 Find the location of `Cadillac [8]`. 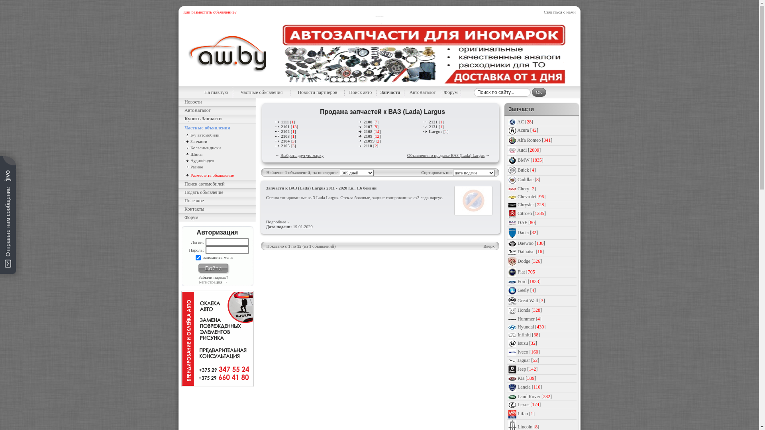

Cadillac [8] is located at coordinates (529, 180).